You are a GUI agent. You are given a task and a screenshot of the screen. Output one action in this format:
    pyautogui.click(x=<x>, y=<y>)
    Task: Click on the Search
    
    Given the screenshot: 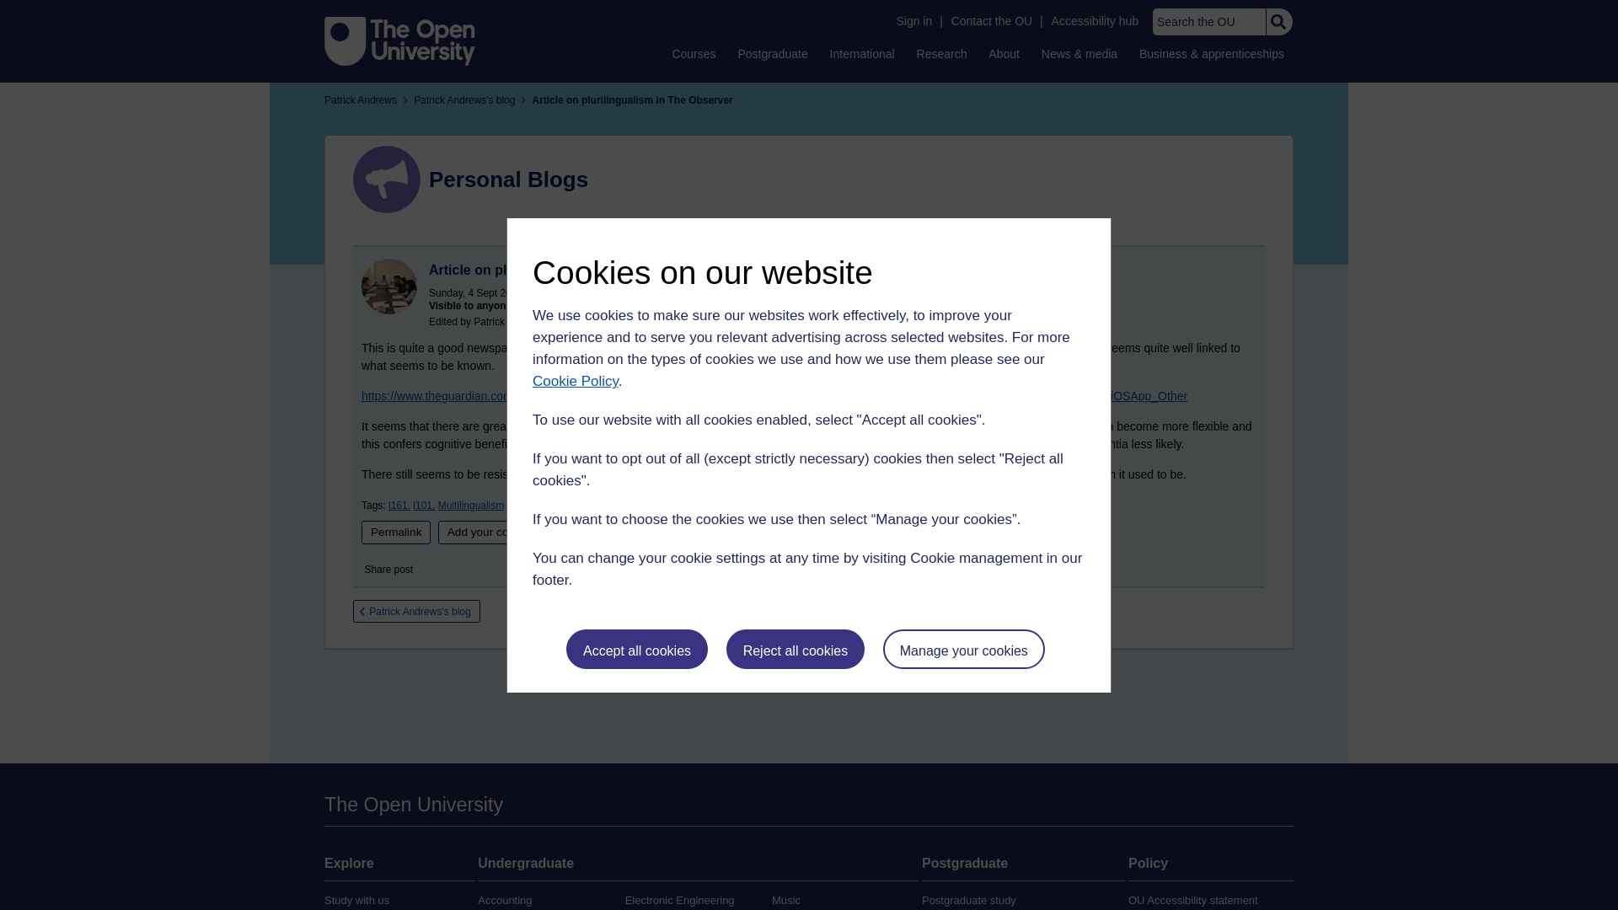 What is the action you would take?
    pyautogui.click(x=1278, y=22)
    